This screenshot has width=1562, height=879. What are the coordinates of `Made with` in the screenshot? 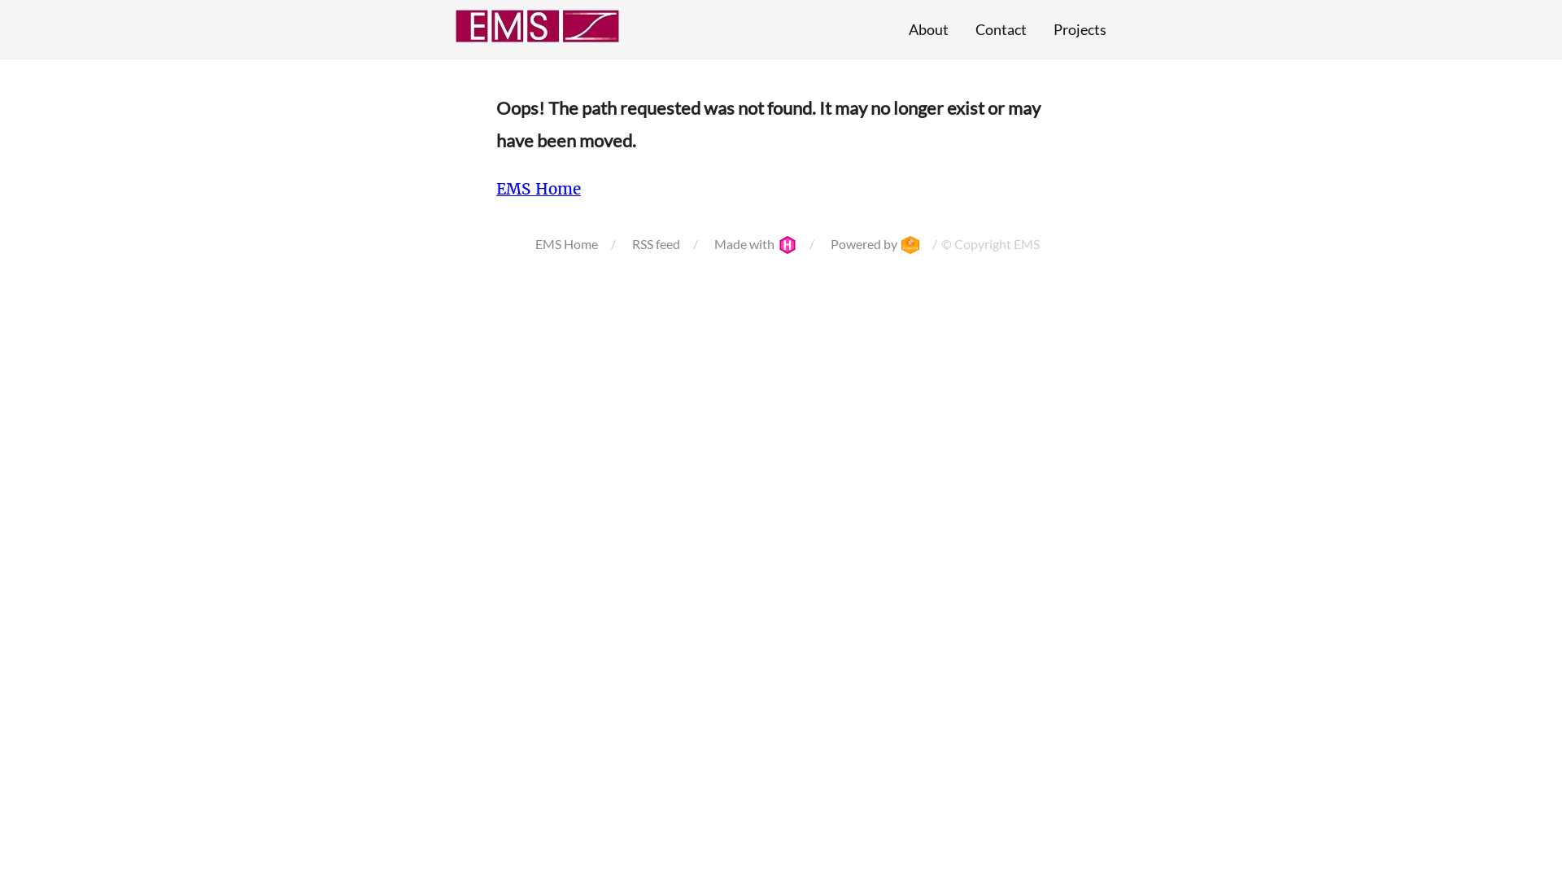 It's located at (755, 244).